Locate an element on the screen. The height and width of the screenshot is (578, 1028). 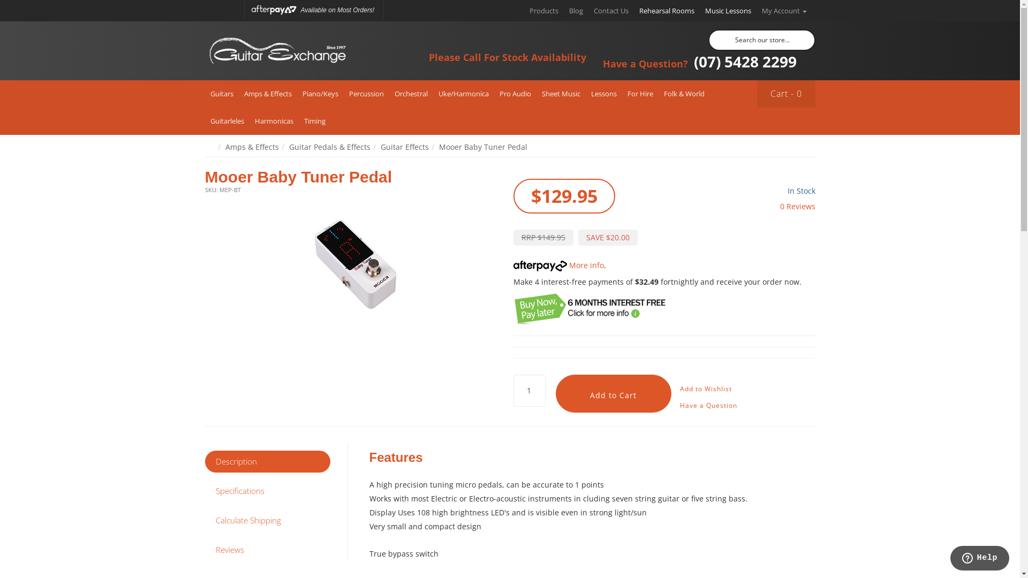
Description is located at coordinates (267, 461).